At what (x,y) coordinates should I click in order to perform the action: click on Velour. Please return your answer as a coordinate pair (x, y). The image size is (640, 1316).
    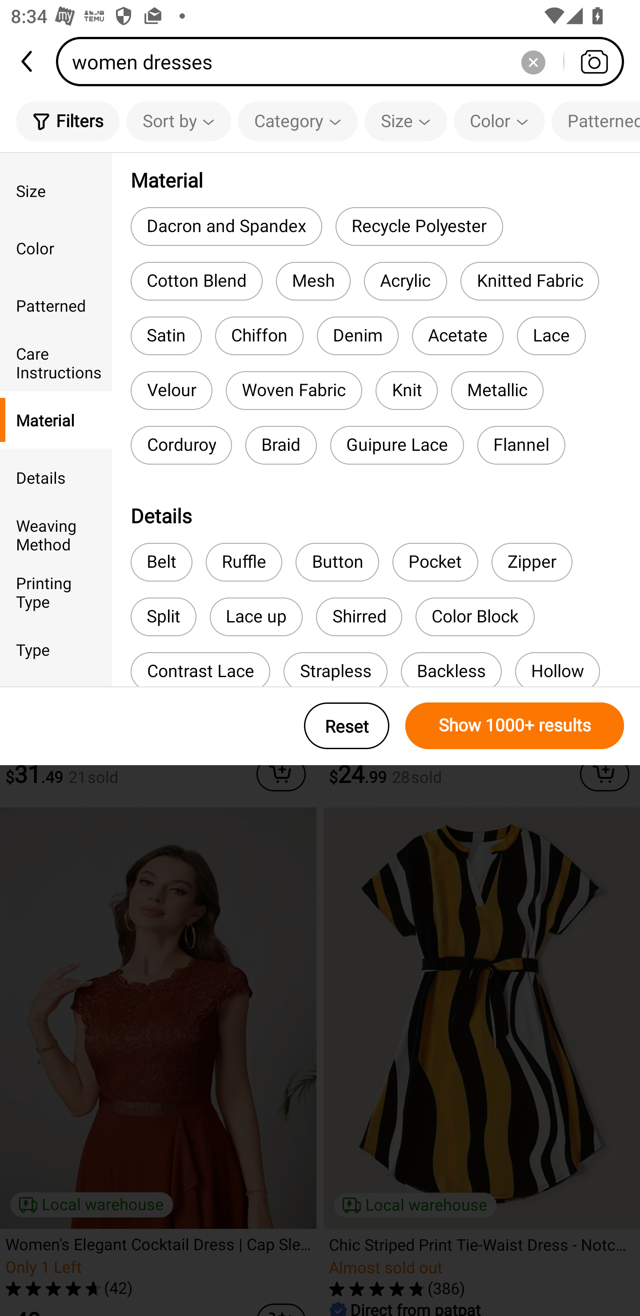
    Looking at the image, I should click on (172, 390).